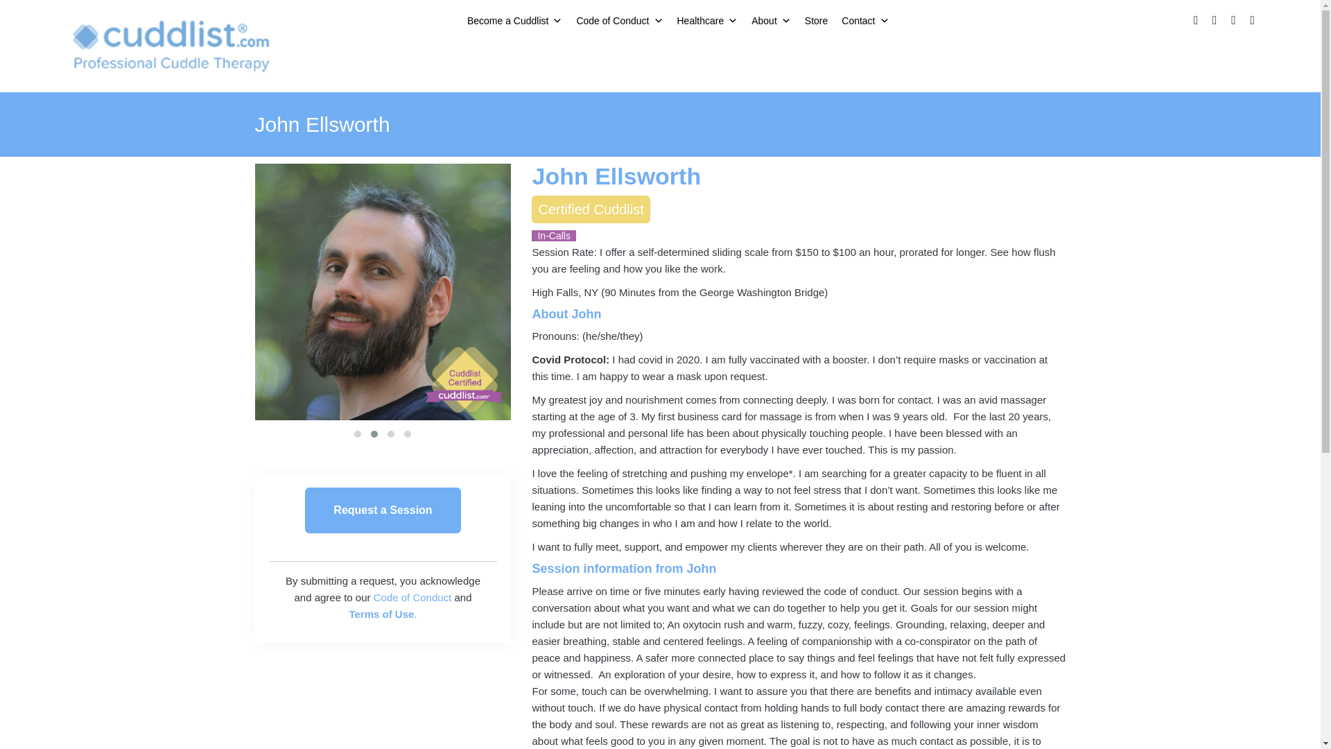 The image size is (1331, 749). Describe the element at coordinates (706, 20) in the screenshot. I see `Healthcare` at that location.